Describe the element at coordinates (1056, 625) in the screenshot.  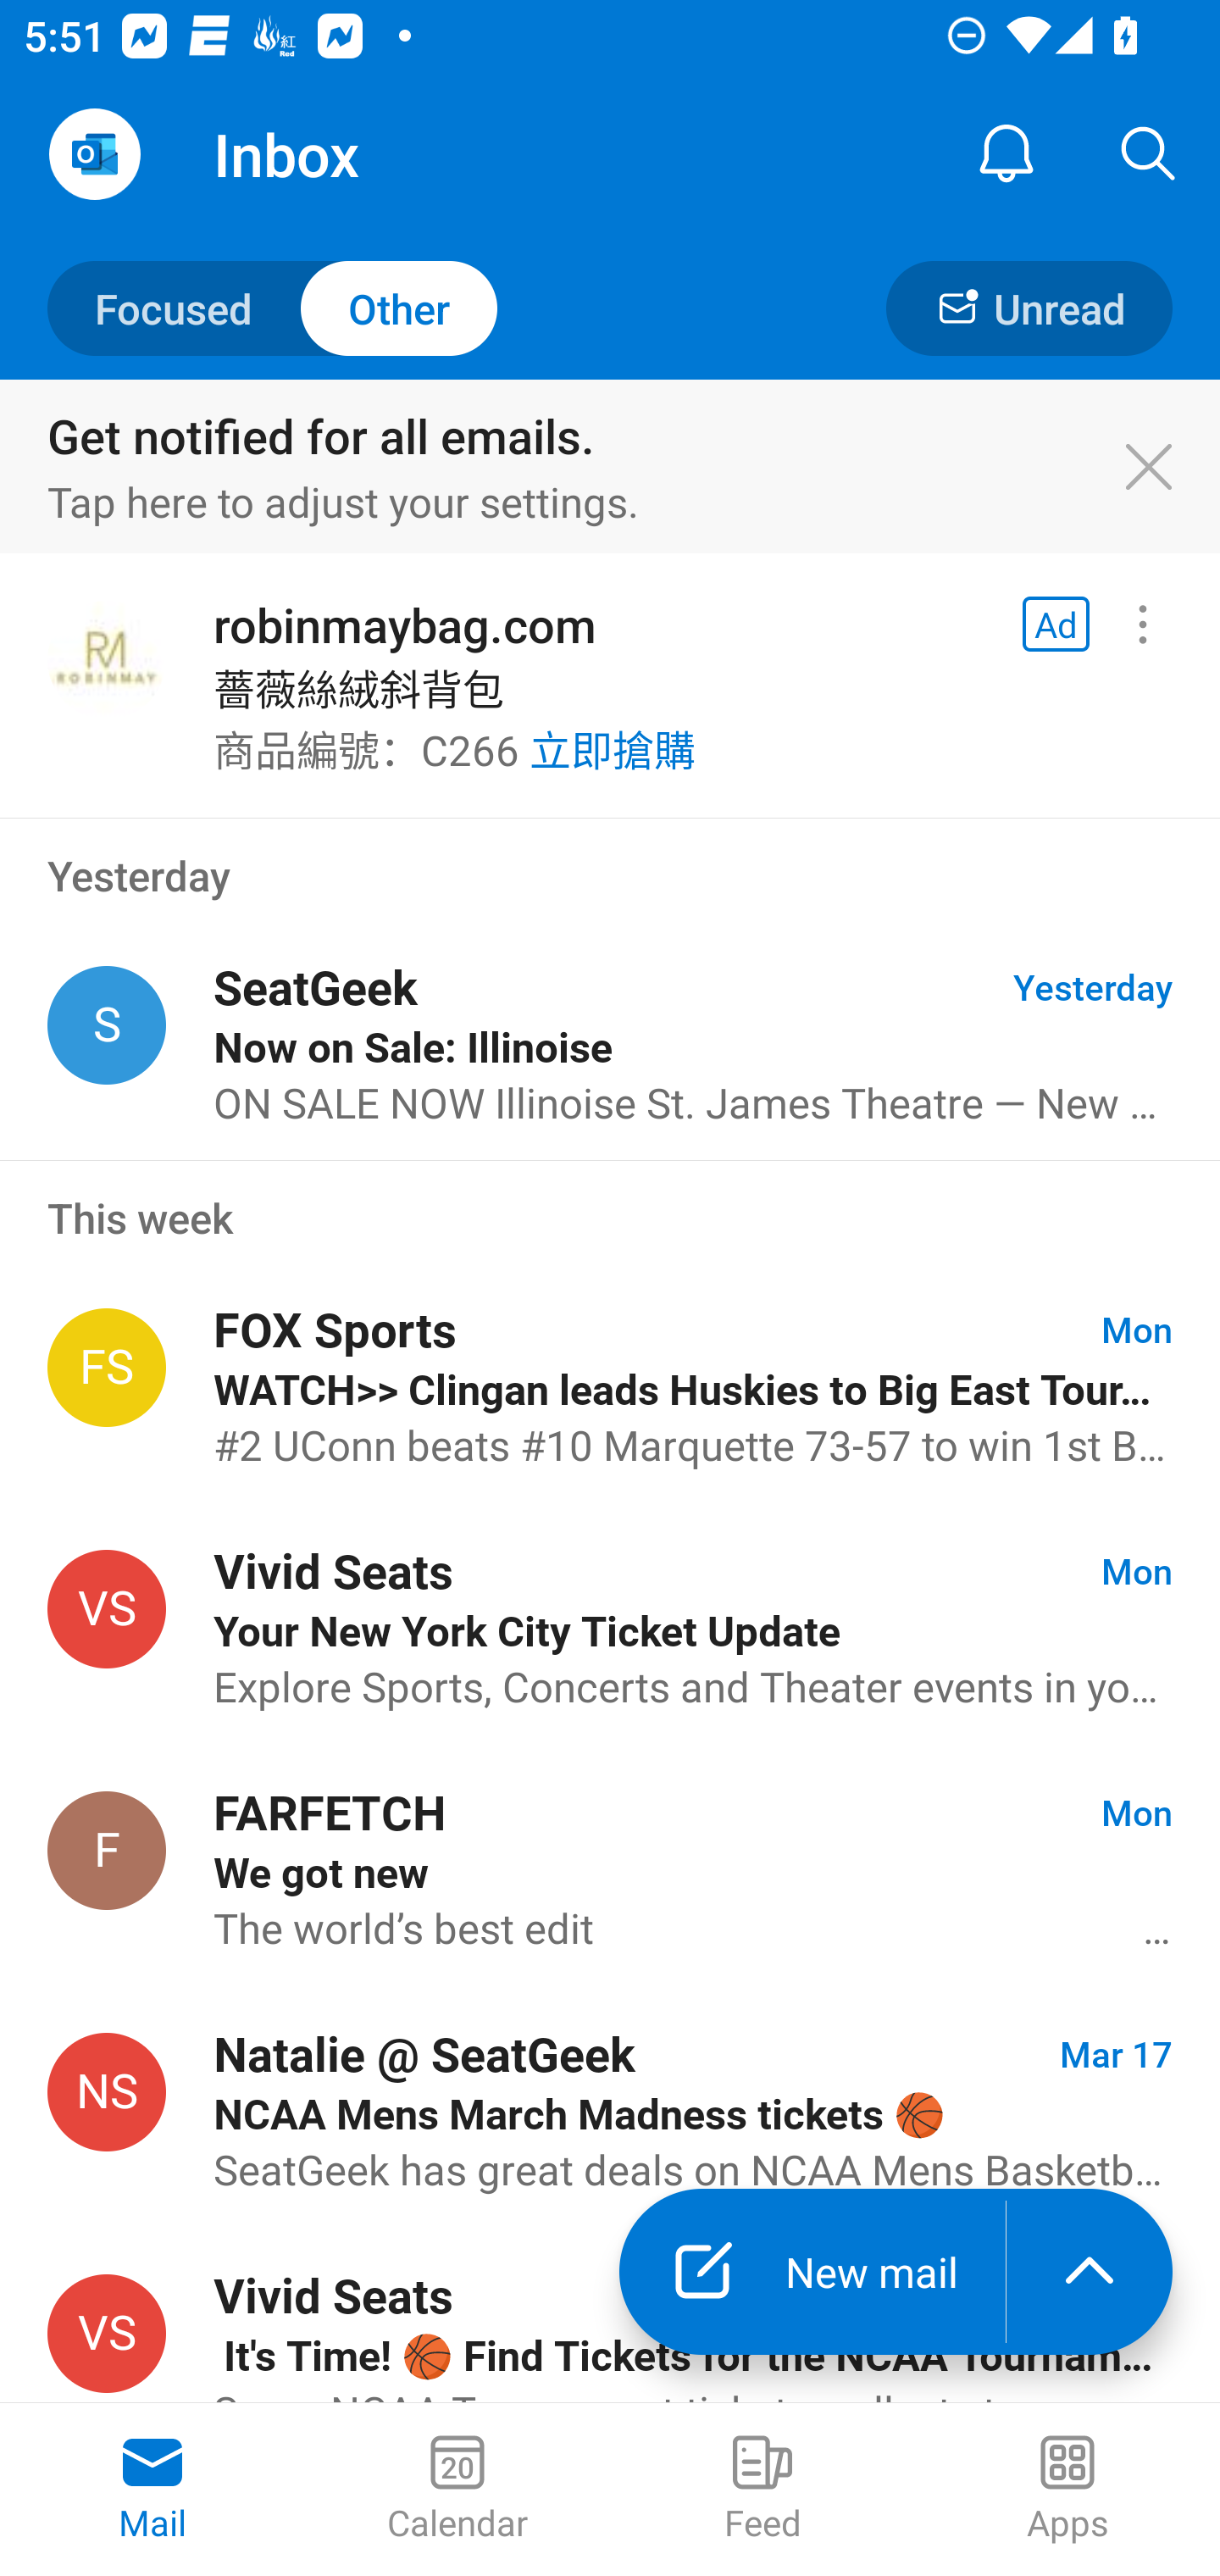
I see `Ad` at that location.